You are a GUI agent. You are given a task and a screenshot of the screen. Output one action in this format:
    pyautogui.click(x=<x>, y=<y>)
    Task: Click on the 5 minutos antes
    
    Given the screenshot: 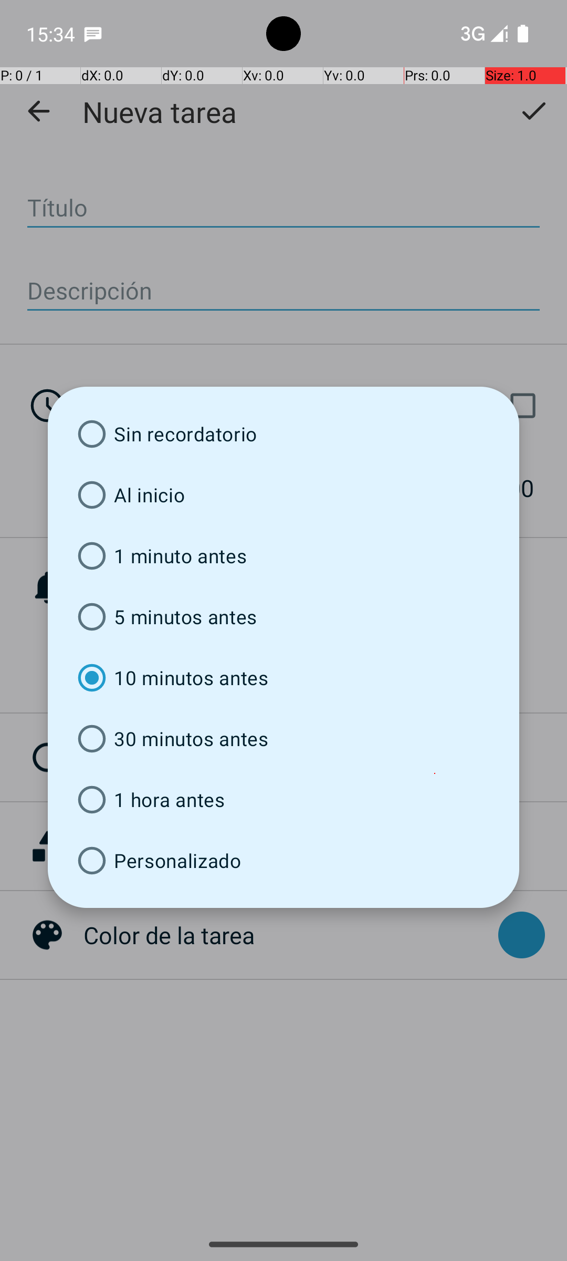 What is the action you would take?
    pyautogui.click(x=283, y=617)
    